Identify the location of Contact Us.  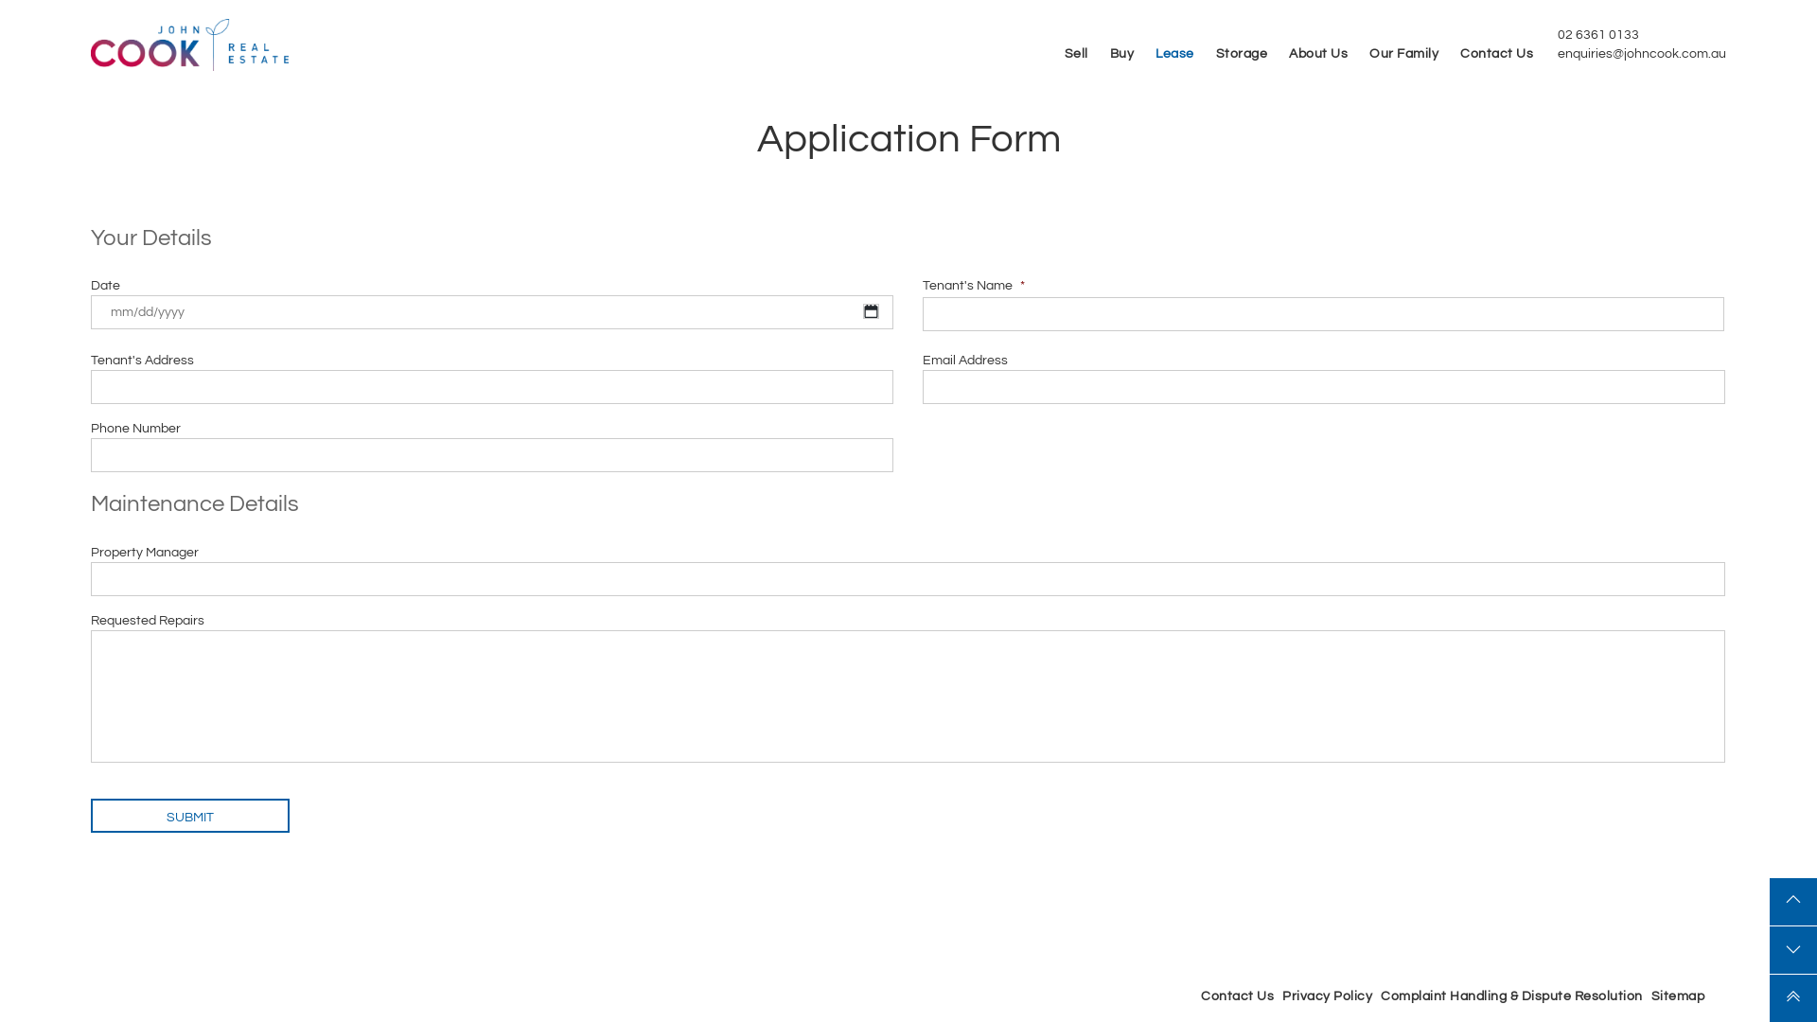
(1497, 54).